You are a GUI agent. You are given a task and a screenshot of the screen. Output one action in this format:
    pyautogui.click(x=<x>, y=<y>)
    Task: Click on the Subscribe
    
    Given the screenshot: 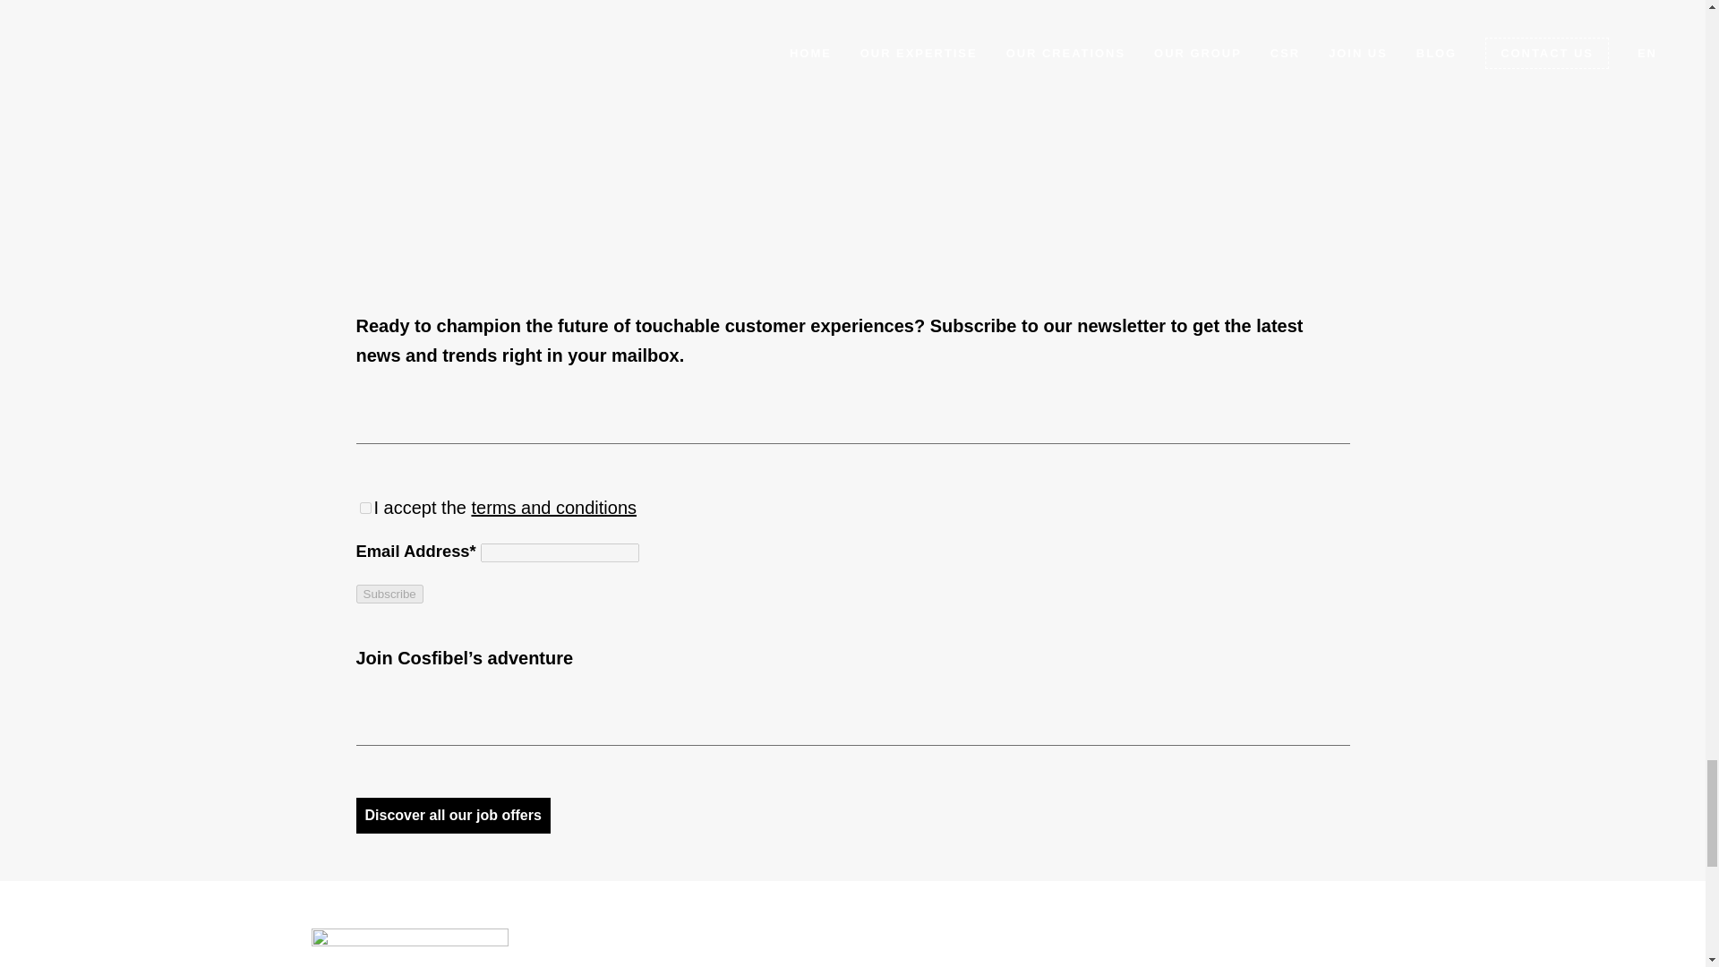 What is the action you would take?
    pyautogui.click(x=389, y=594)
    